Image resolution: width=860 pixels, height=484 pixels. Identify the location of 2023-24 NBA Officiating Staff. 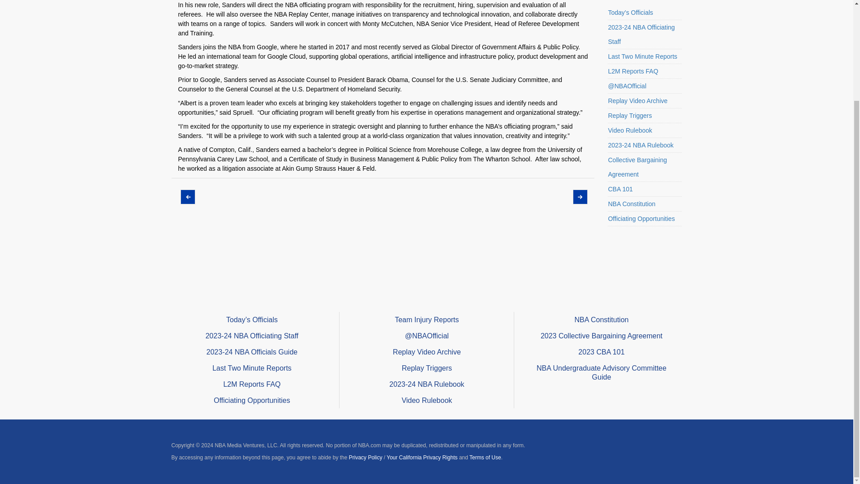
(645, 35).